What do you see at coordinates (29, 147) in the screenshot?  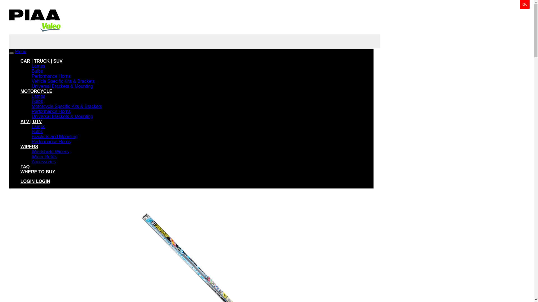 I see `WIPERS` at bounding box center [29, 147].